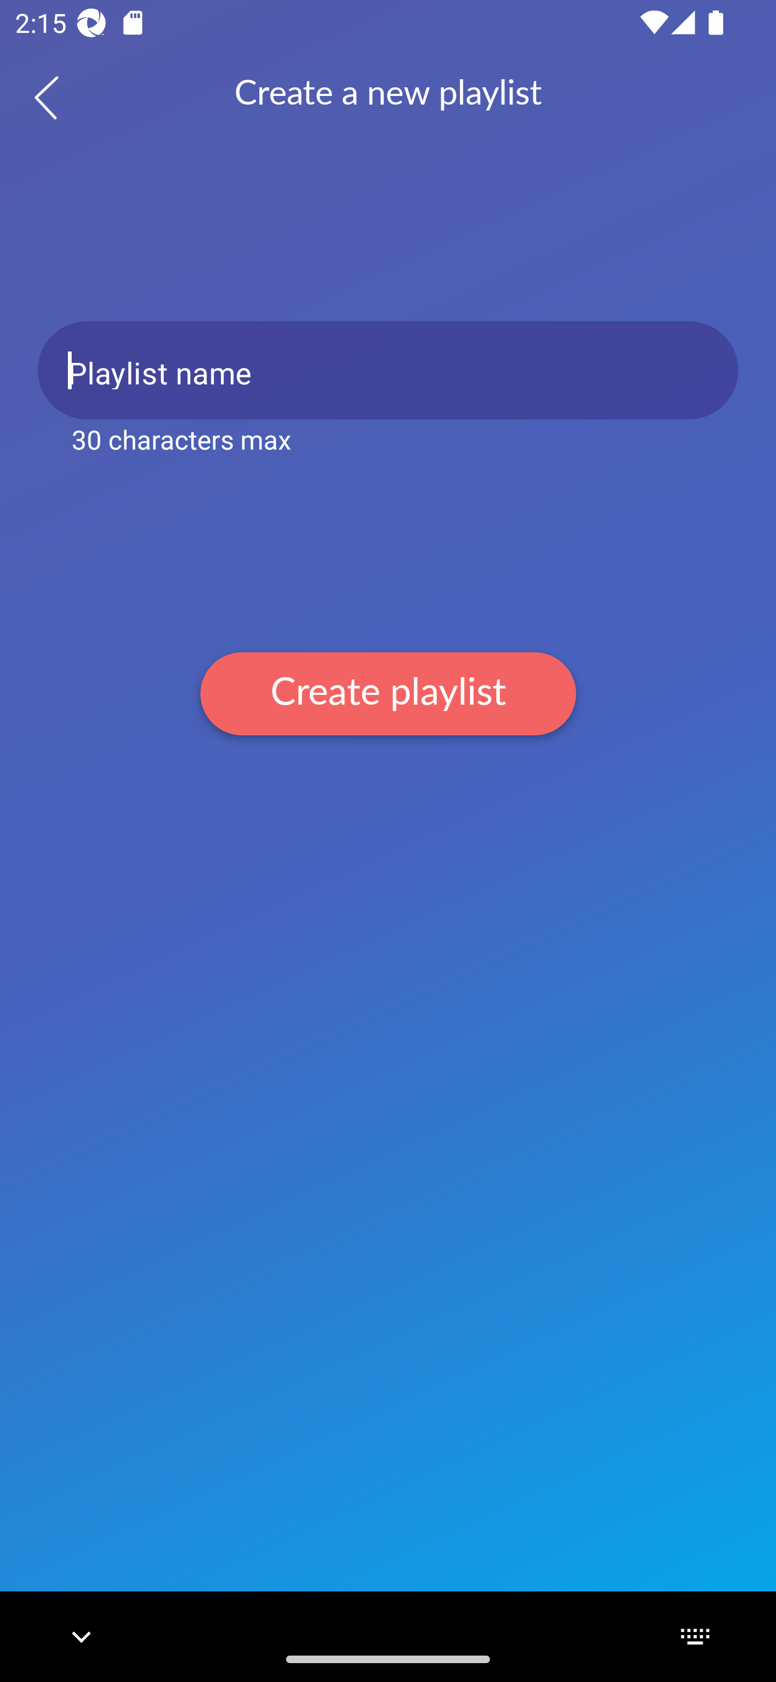 The height and width of the screenshot is (1682, 776). What do you see at coordinates (388, 370) in the screenshot?
I see `Playlist name` at bounding box center [388, 370].